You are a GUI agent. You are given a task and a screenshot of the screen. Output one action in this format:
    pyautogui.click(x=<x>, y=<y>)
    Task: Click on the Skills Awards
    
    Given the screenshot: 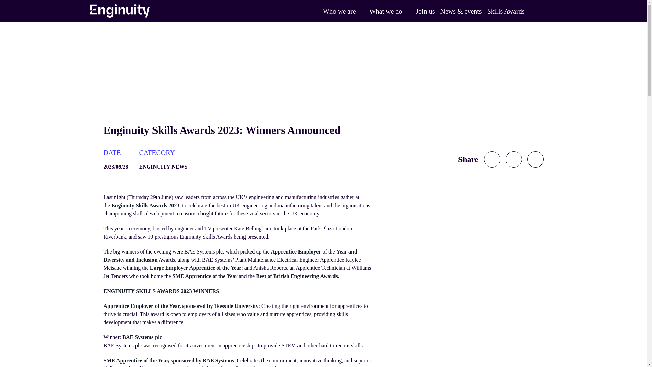 What is the action you would take?
    pyautogui.click(x=506, y=11)
    